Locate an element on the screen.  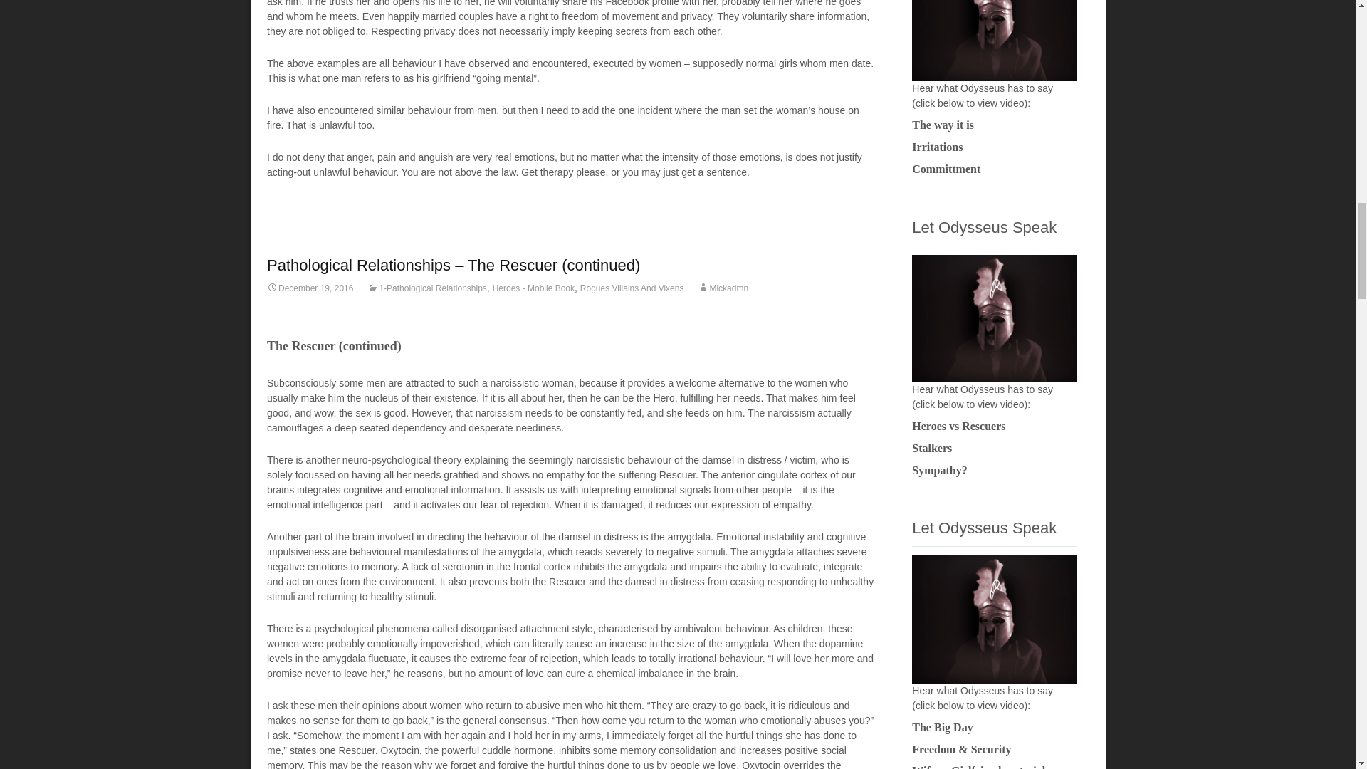
December 19, 2016 is located at coordinates (309, 288).